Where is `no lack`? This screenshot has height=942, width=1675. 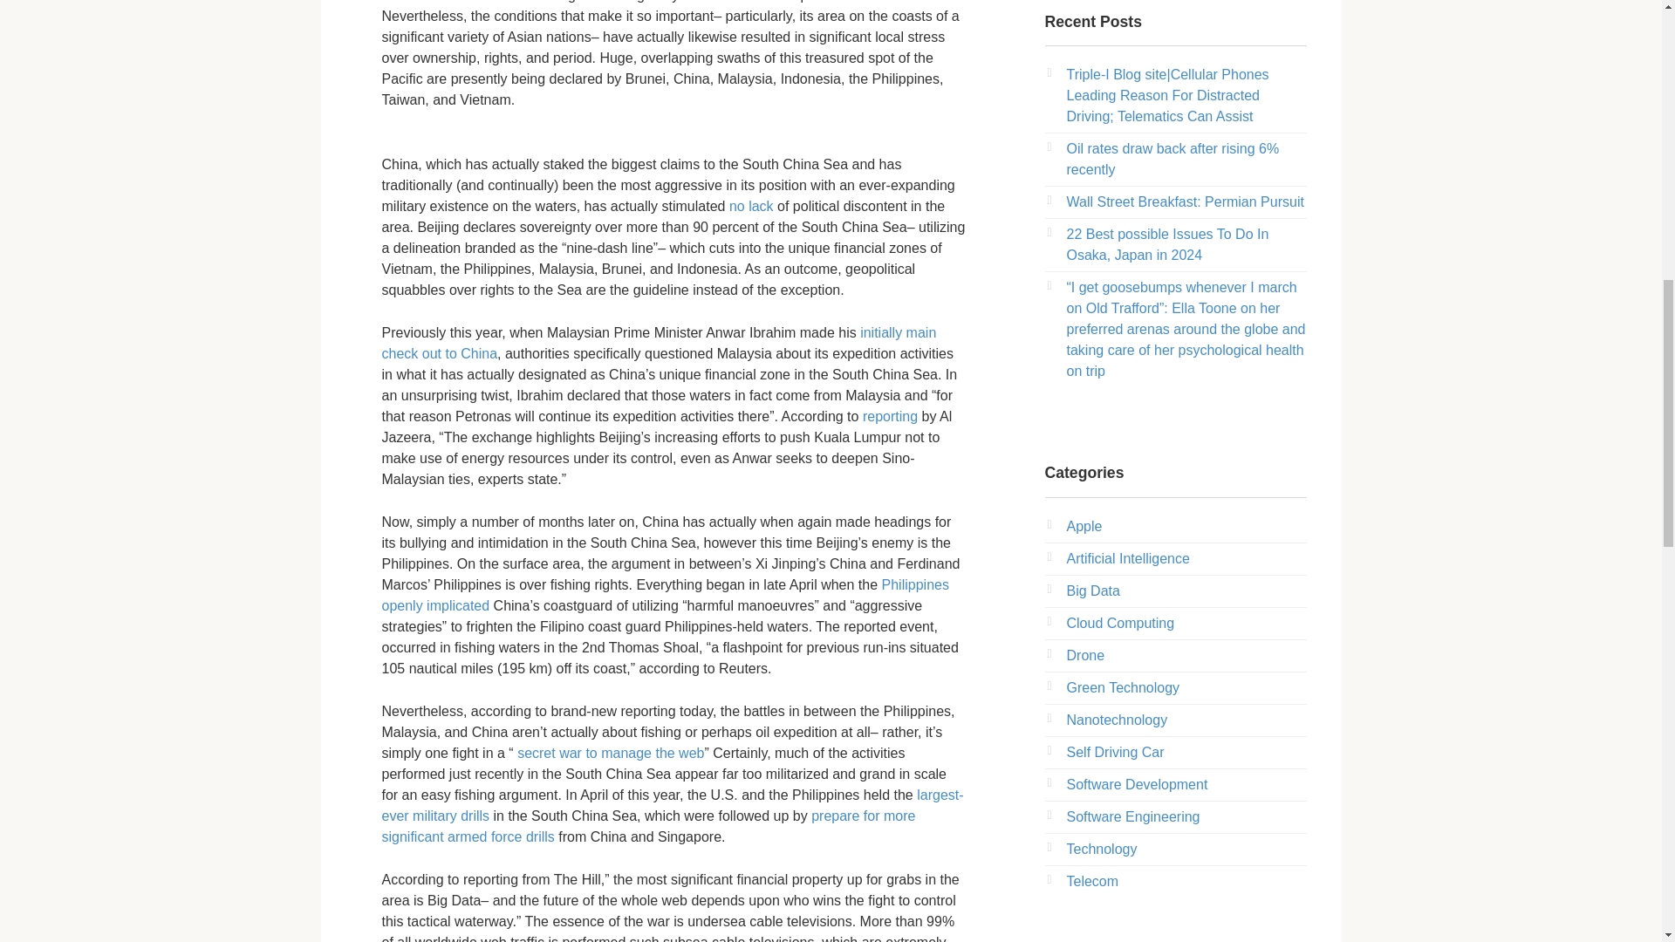 no lack is located at coordinates (751, 206).